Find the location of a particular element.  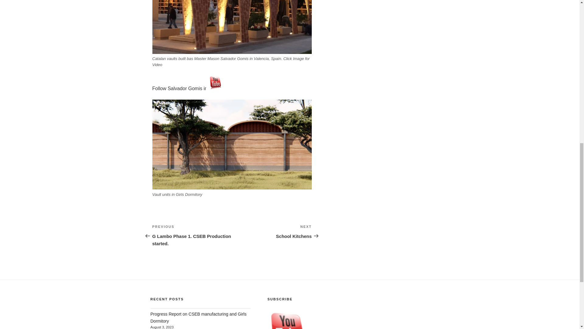

Subscribe is located at coordinates (290, 319).